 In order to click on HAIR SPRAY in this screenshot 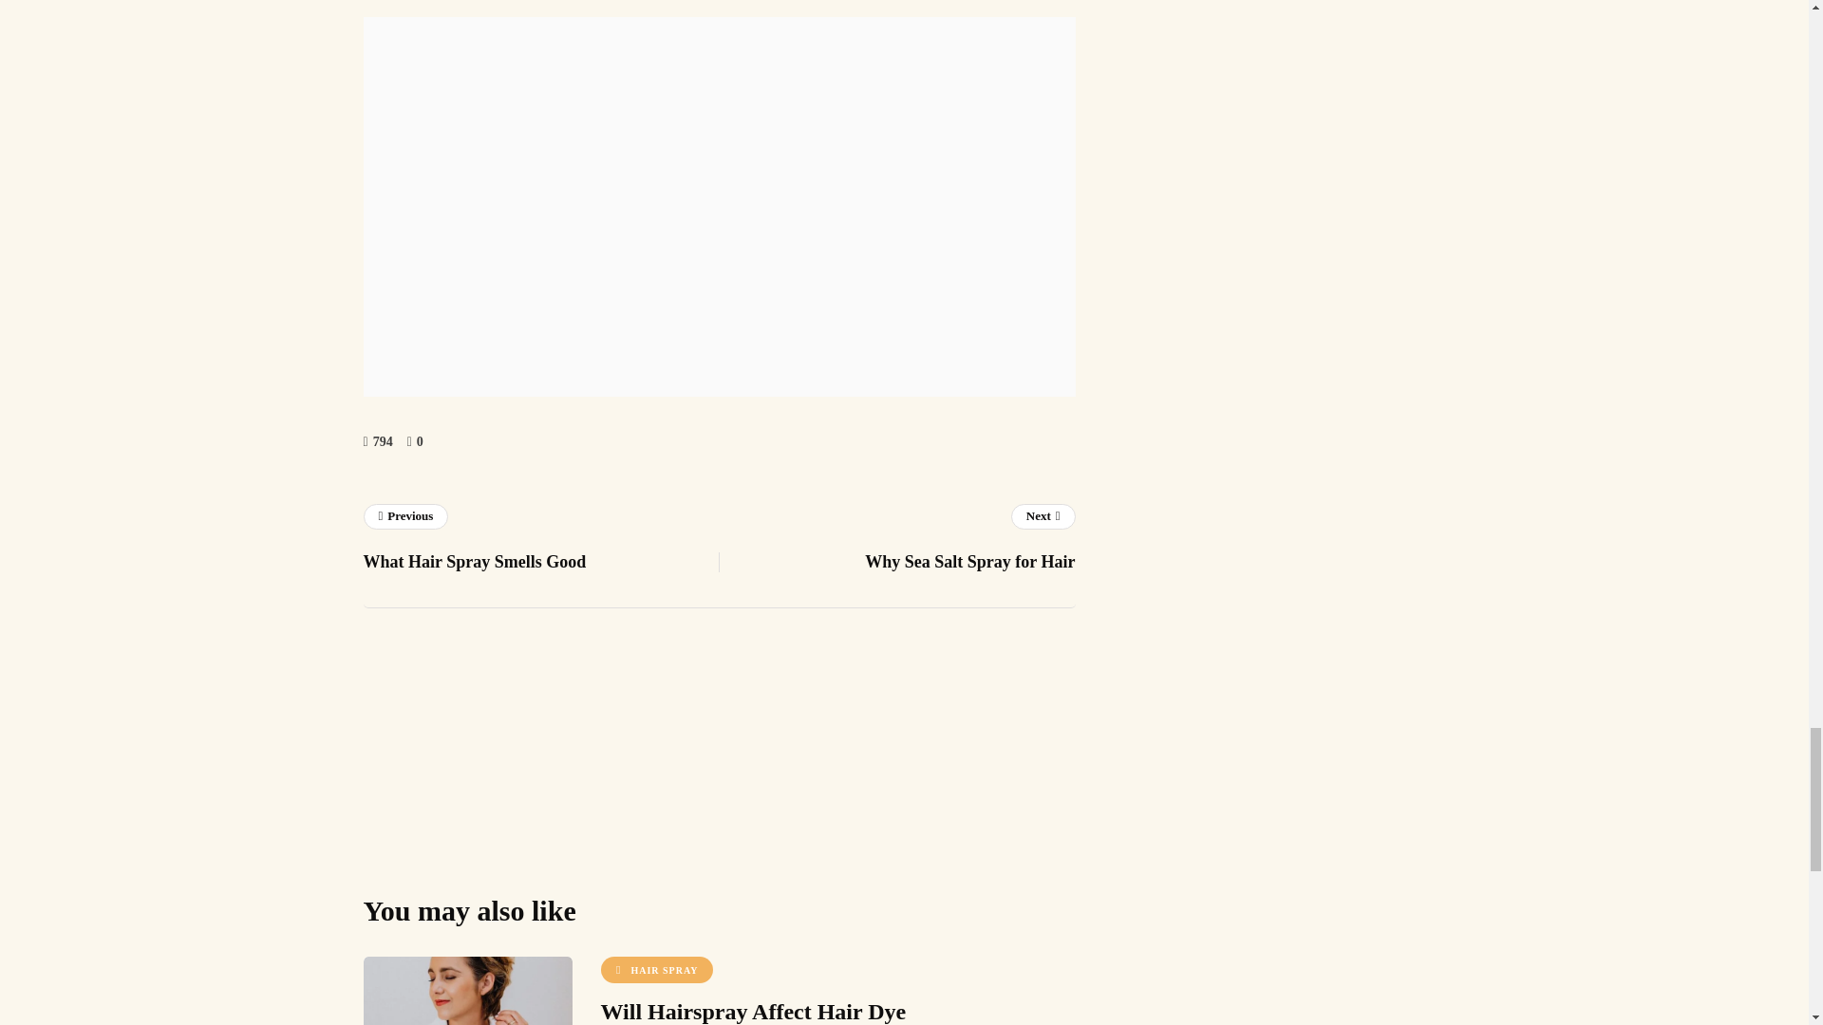, I will do `click(540, 541)`.